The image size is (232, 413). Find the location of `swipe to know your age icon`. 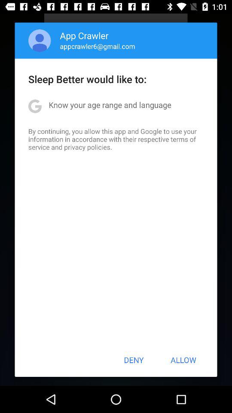

swipe to know your age icon is located at coordinates (110, 105).